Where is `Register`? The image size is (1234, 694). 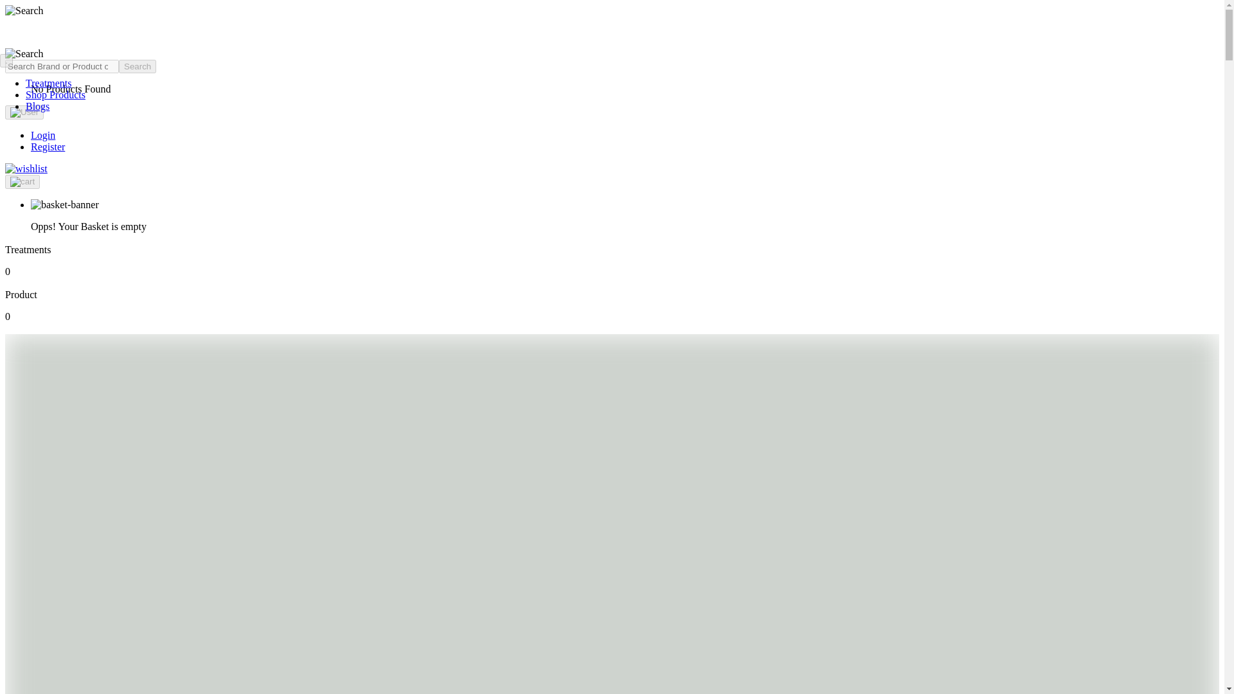
Register is located at coordinates (48, 147).